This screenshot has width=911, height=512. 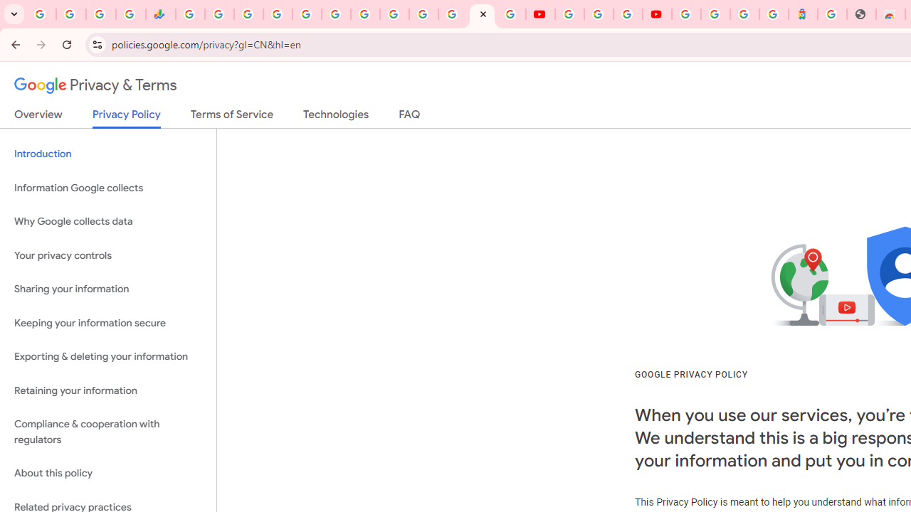 I want to click on Sign in - Google Accounts, so click(x=423, y=14).